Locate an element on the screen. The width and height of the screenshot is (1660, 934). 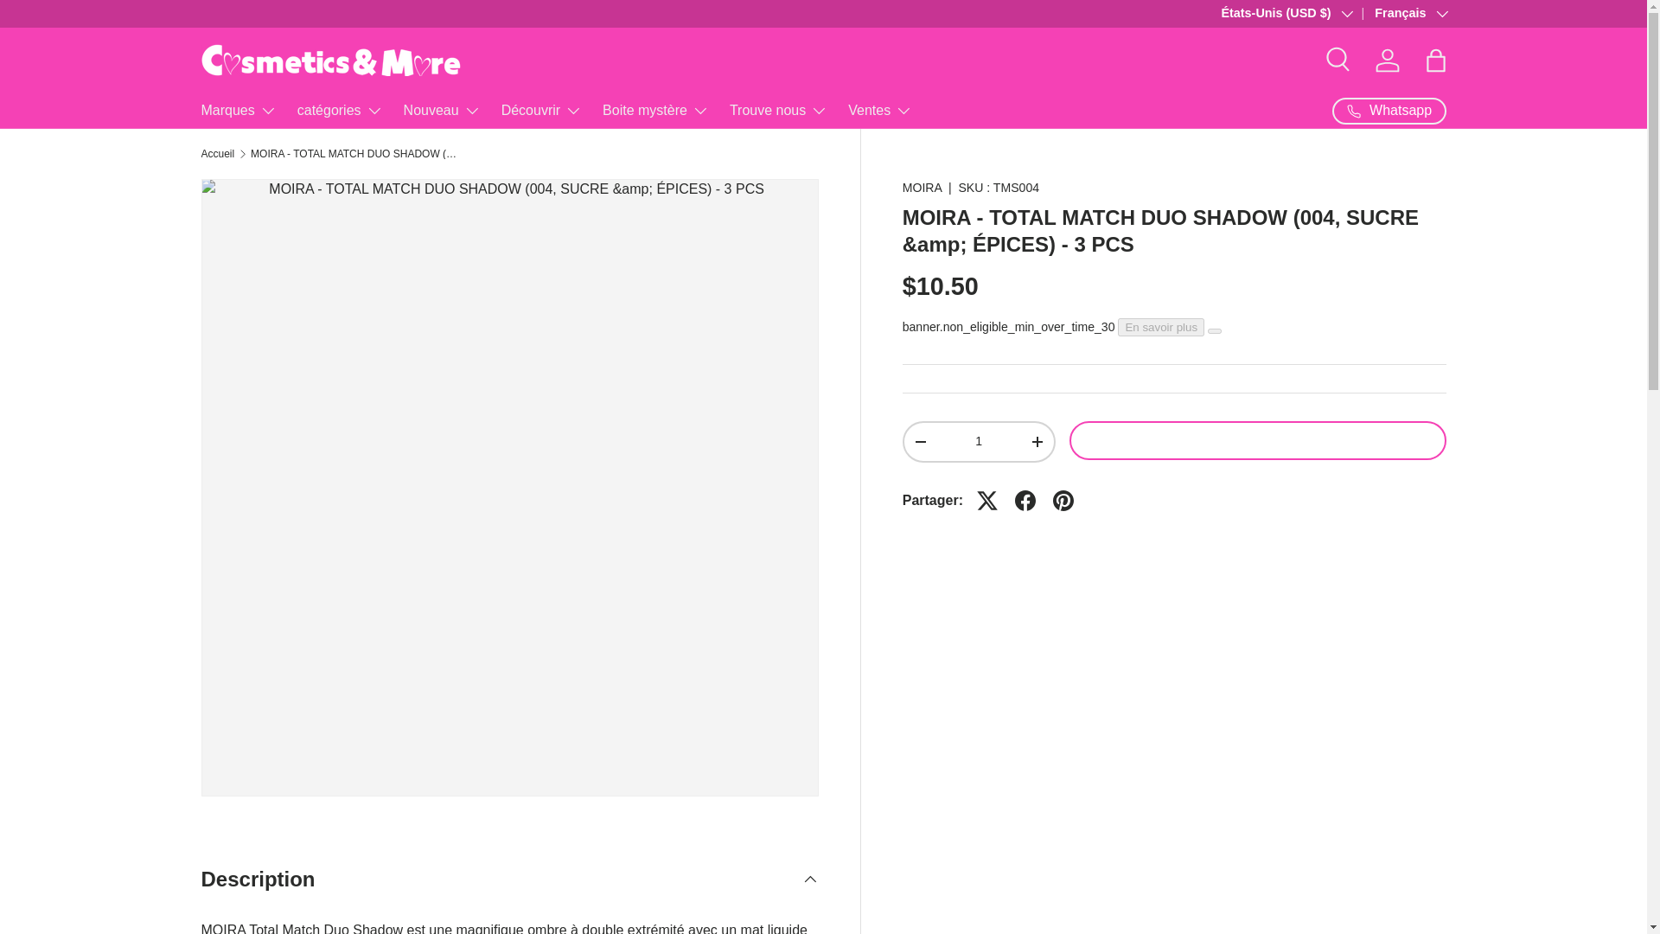
Se connecter is located at coordinates (1387, 60).